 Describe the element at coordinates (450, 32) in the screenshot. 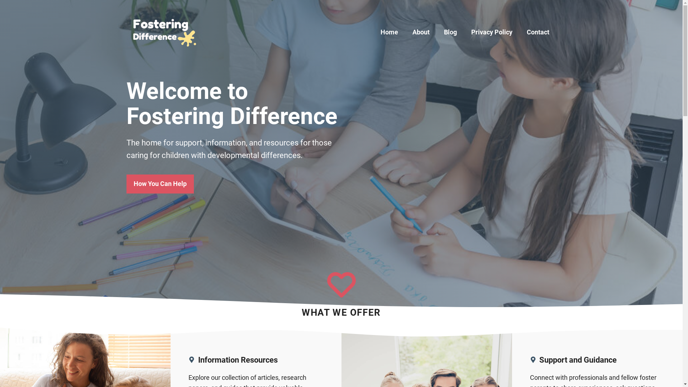

I see `Blog` at that location.